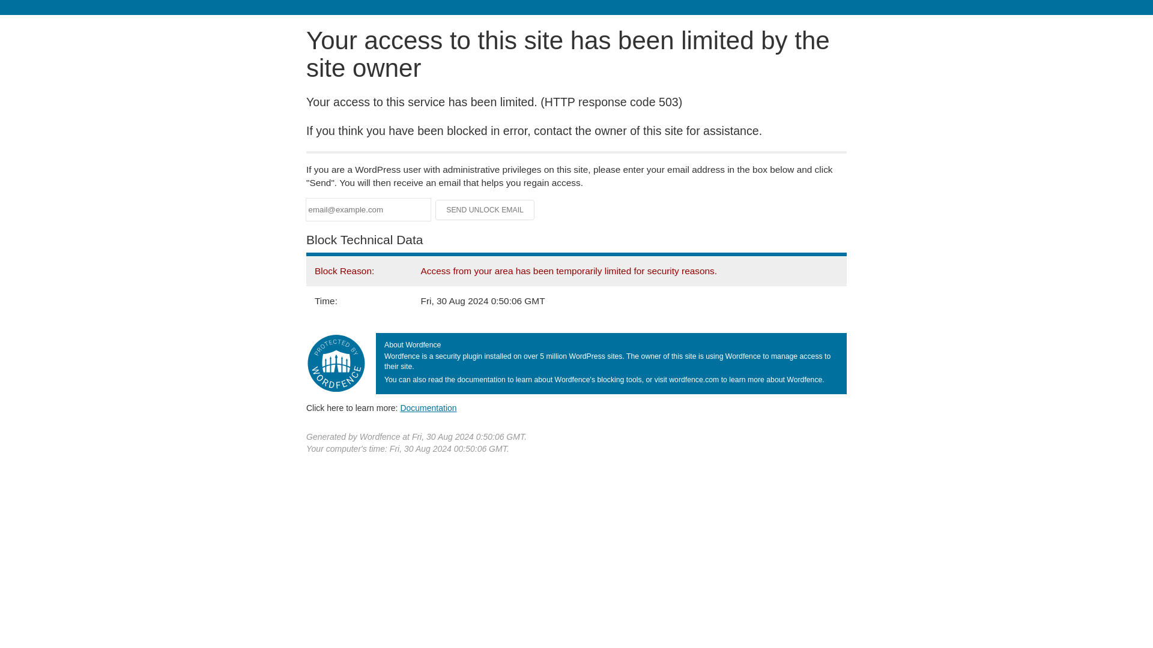  I want to click on Send Unlock Email, so click(485, 210).